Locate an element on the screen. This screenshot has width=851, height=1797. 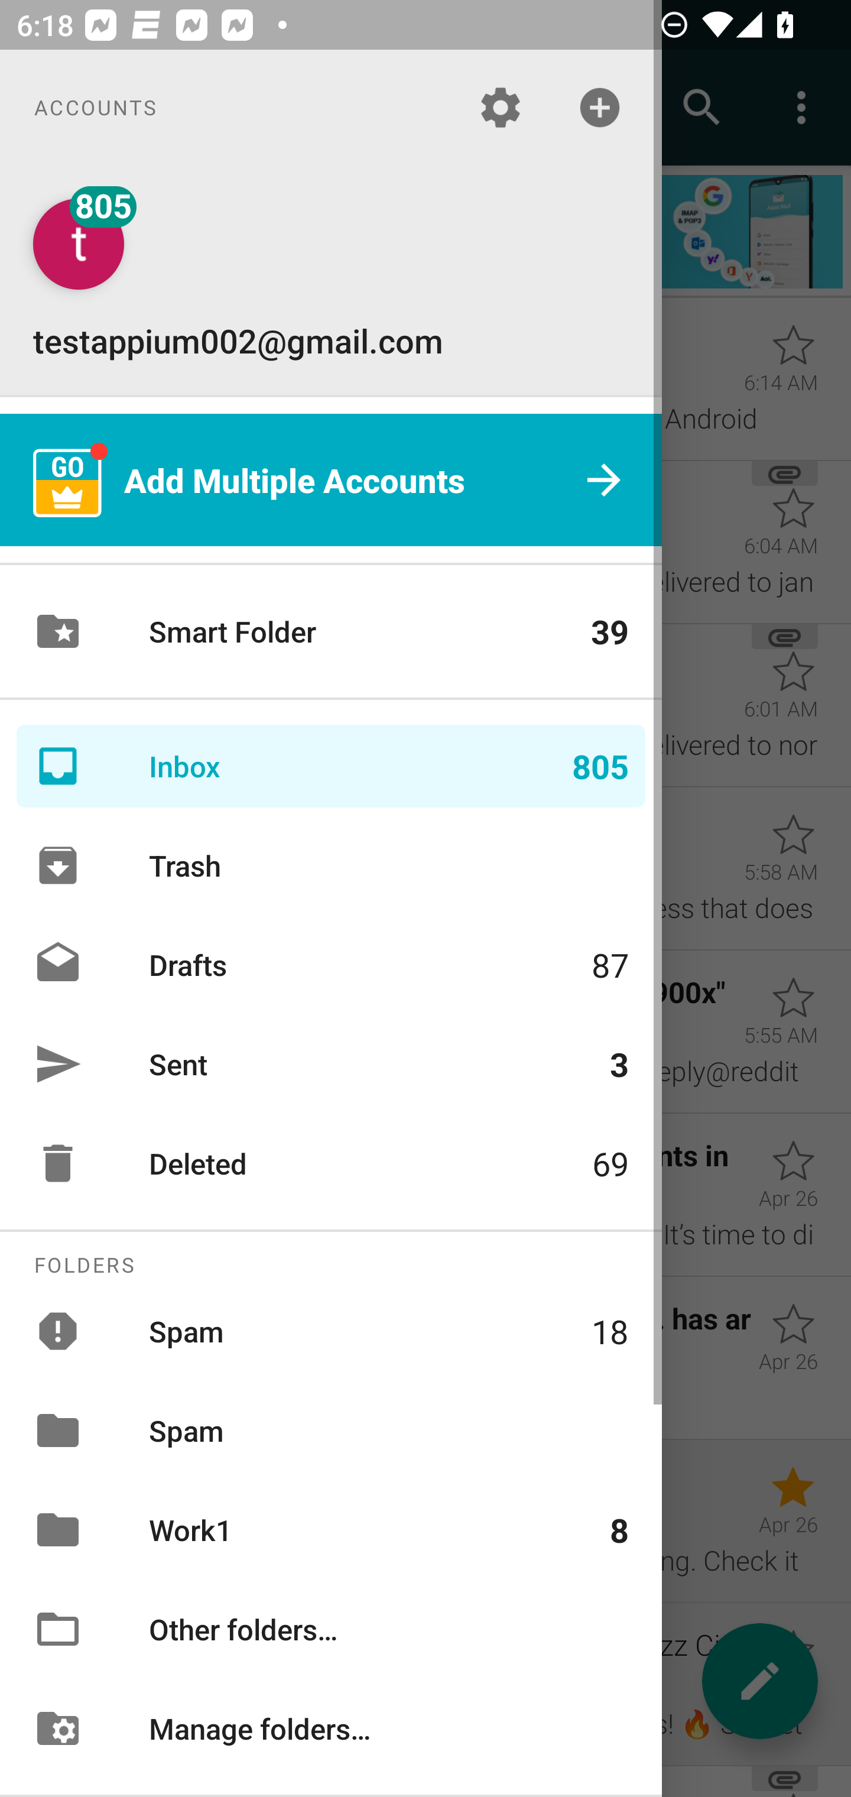
Other folders… is located at coordinates (331, 1629).